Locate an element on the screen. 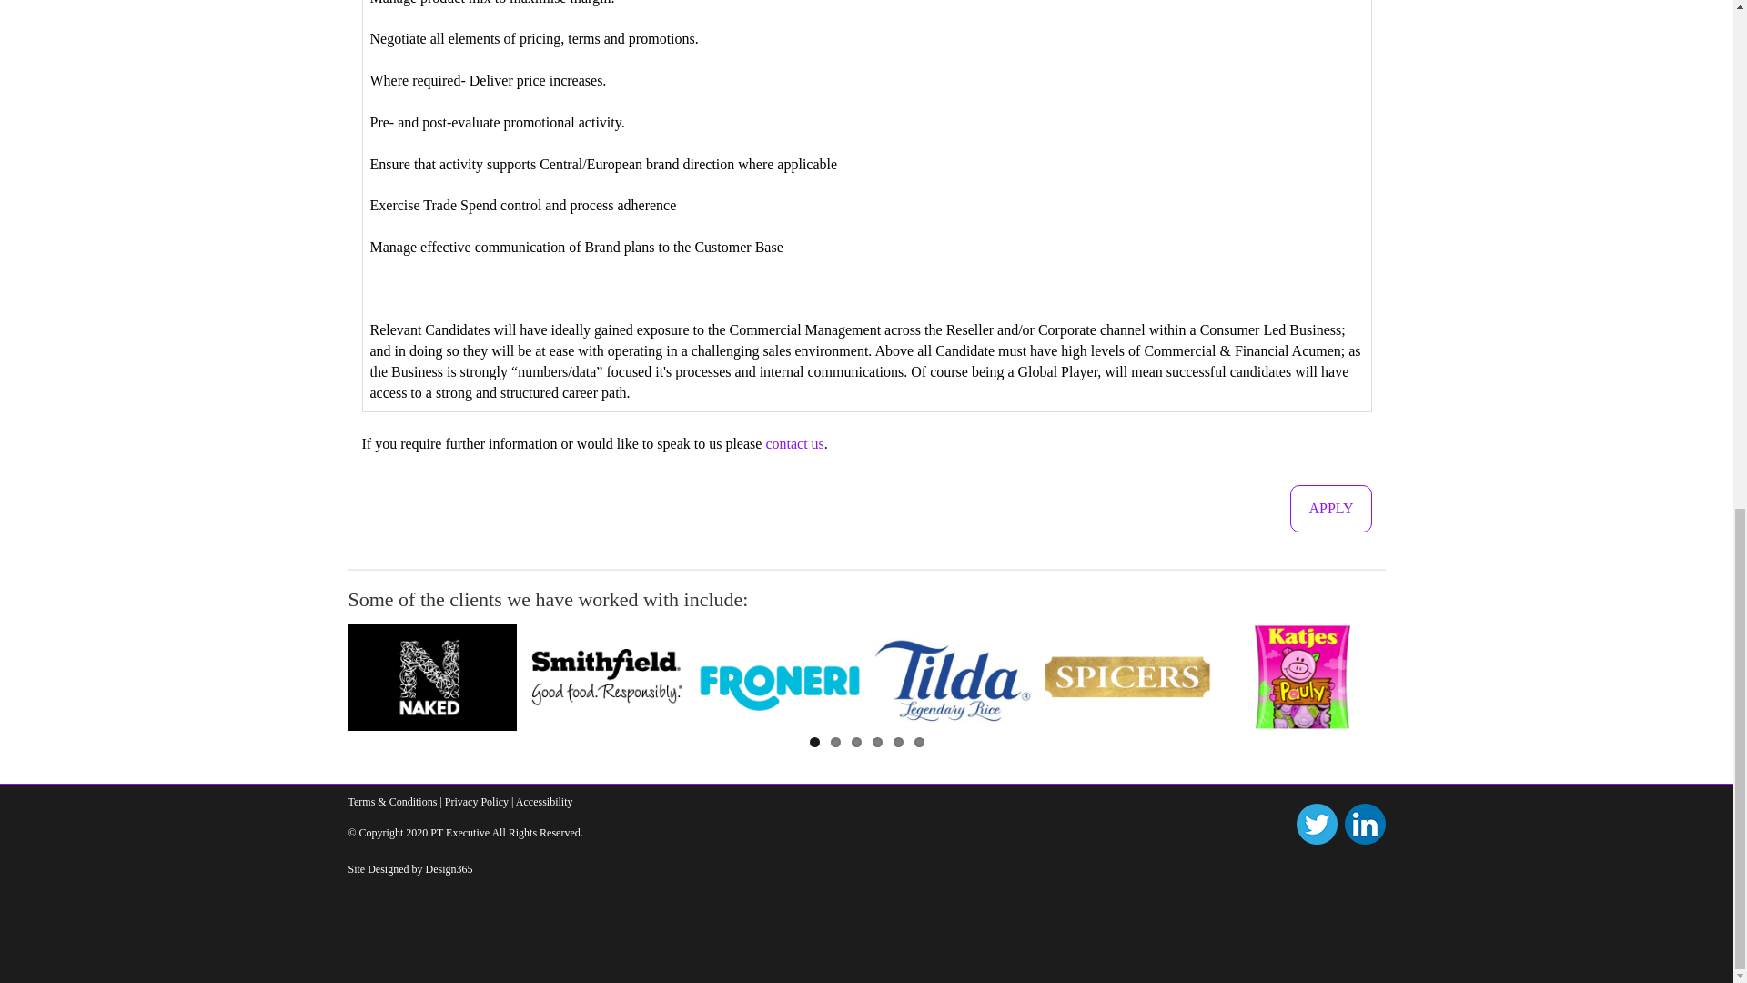  Follow PT Executive on Twitter is located at coordinates (1315, 823).